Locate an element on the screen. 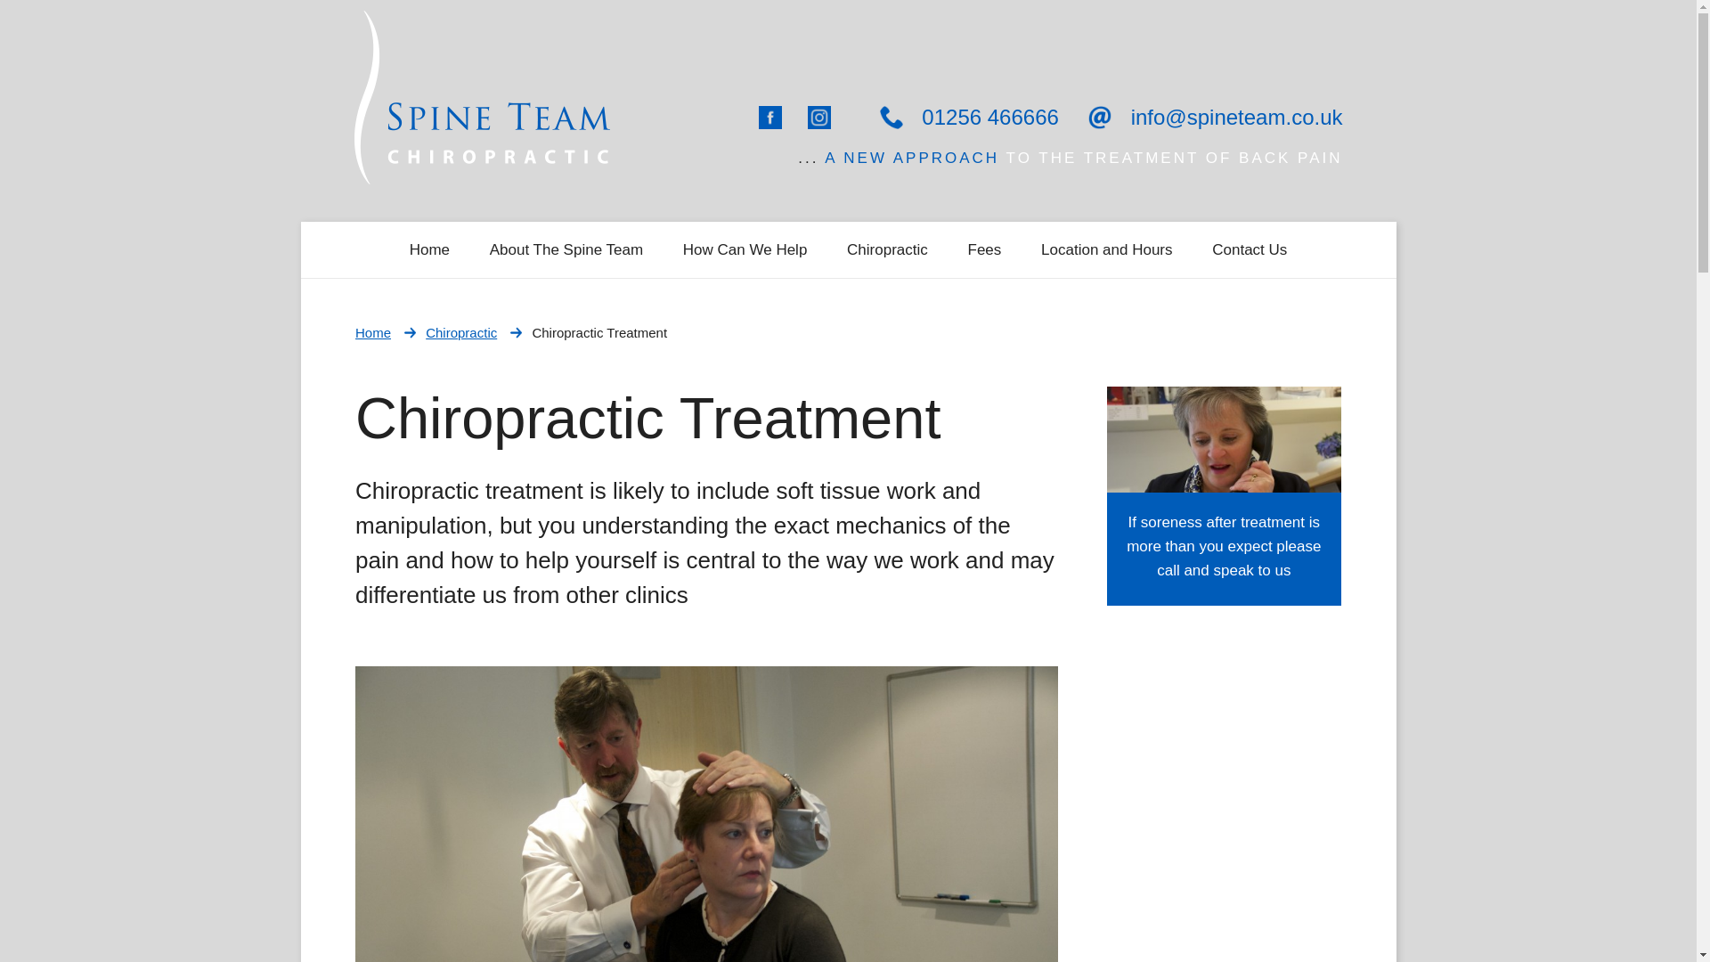 The width and height of the screenshot is (1710, 962). 01256 466666 is located at coordinates (968, 114).